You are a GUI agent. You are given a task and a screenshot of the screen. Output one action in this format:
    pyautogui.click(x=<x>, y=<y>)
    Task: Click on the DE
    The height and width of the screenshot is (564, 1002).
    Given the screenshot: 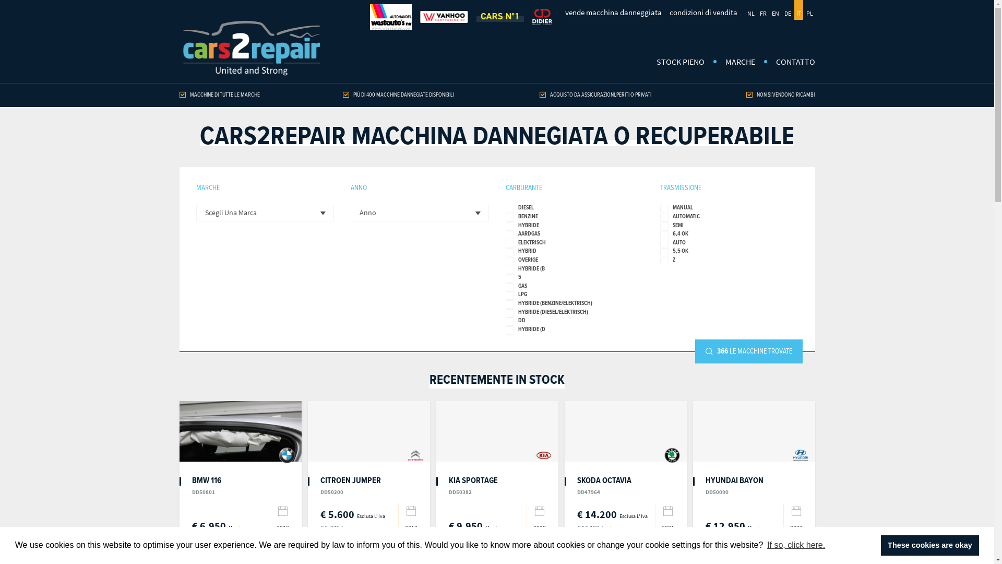 What is the action you would take?
    pyautogui.click(x=787, y=10)
    